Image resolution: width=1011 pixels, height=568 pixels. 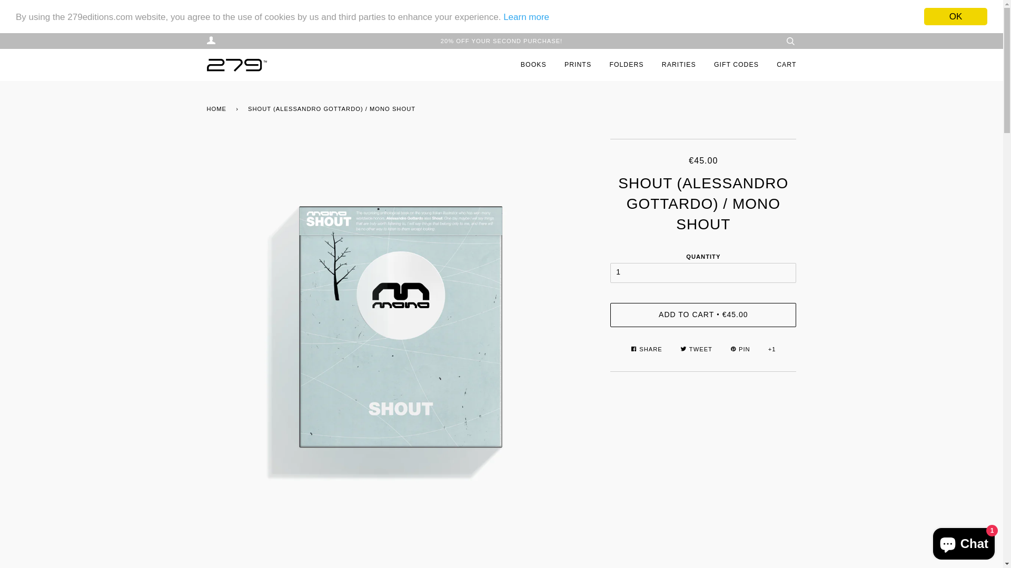 What do you see at coordinates (648, 349) in the screenshot?
I see `SHARE` at bounding box center [648, 349].